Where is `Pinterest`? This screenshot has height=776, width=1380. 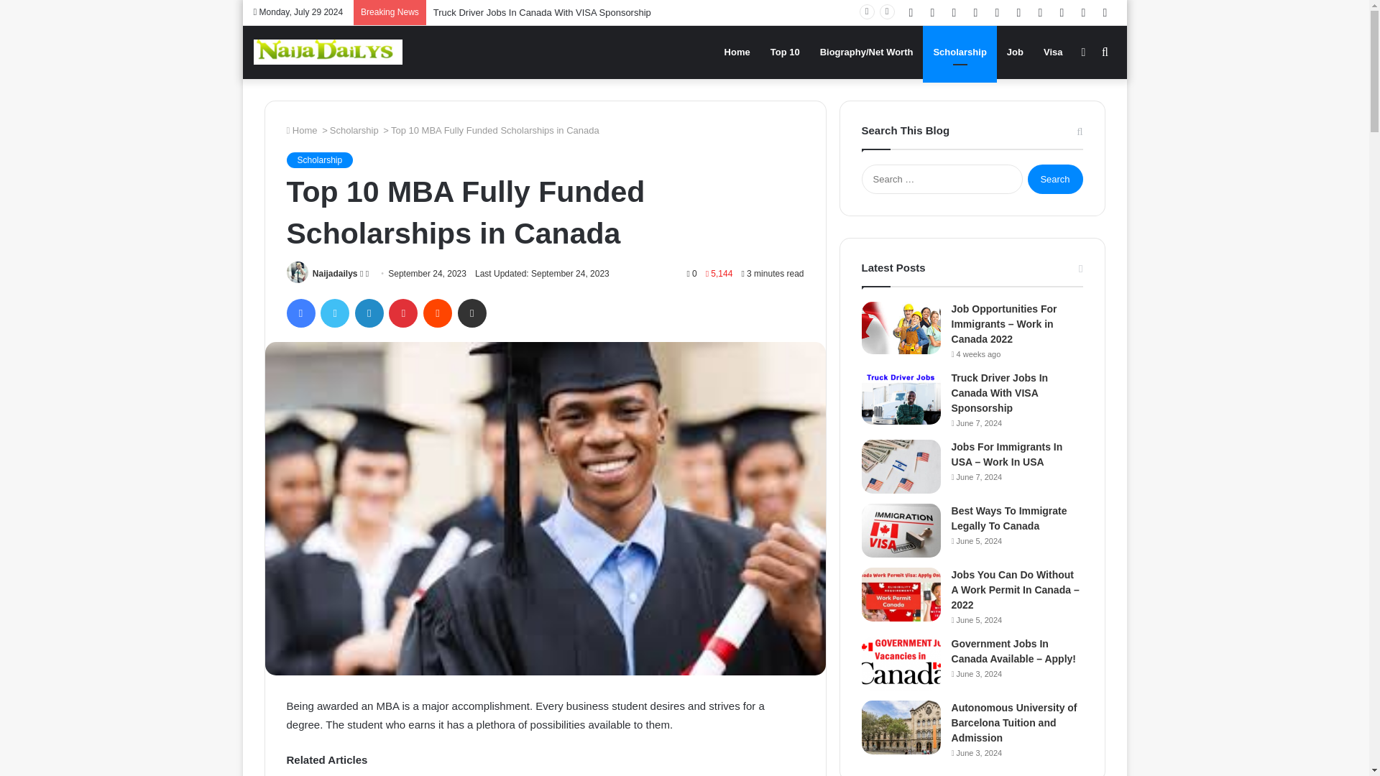 Pinterest is located at coordinates (403, 313).